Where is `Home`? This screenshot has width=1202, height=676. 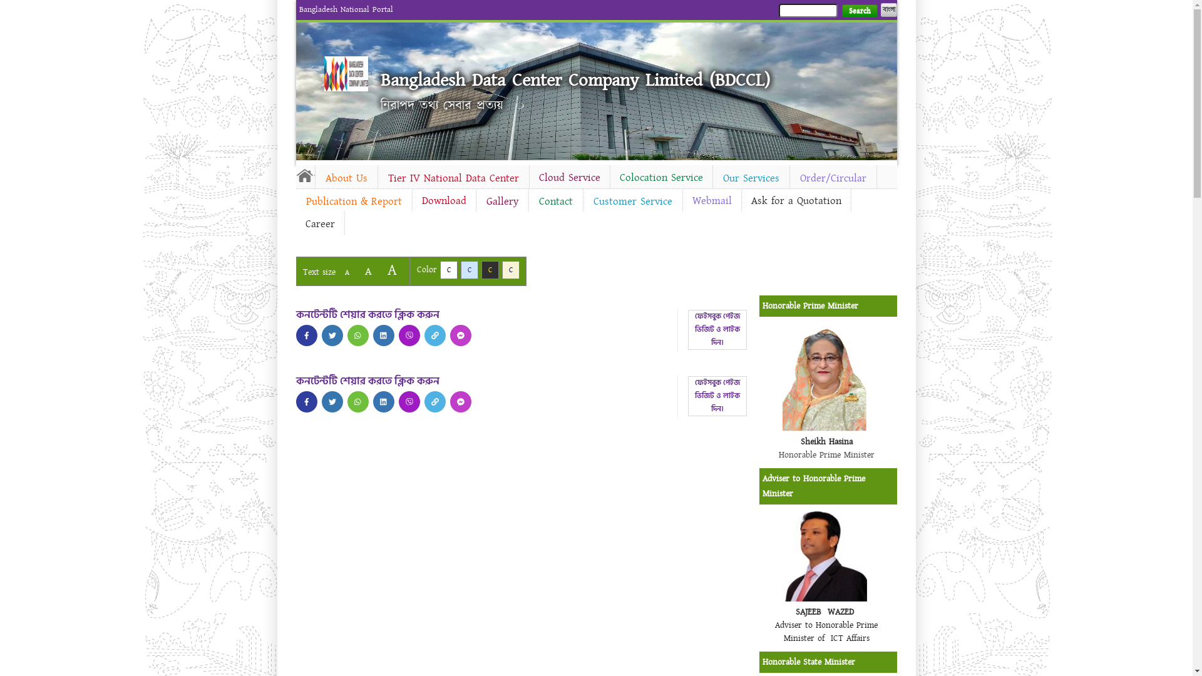 Home is located at coordinates (346, 74).